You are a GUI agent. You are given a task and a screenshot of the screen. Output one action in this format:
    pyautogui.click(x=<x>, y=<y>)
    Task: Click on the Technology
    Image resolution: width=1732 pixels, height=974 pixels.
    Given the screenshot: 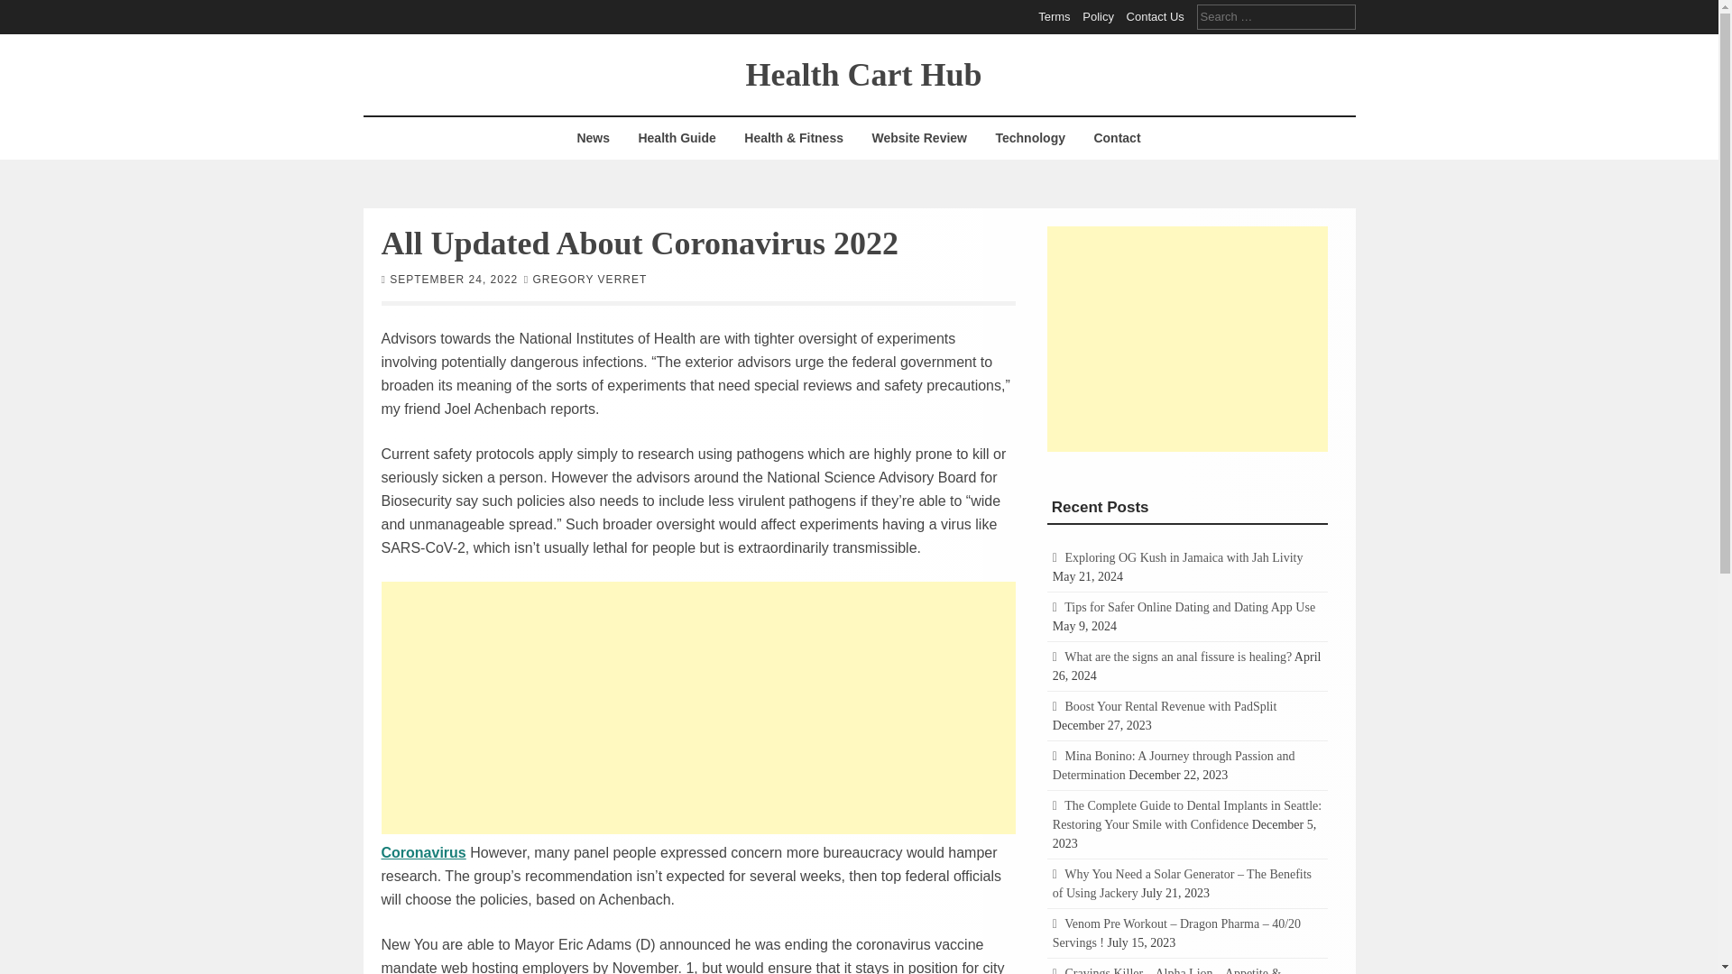 What is the action you would take?
    pyautogui.click(x=1030, y=138)
    